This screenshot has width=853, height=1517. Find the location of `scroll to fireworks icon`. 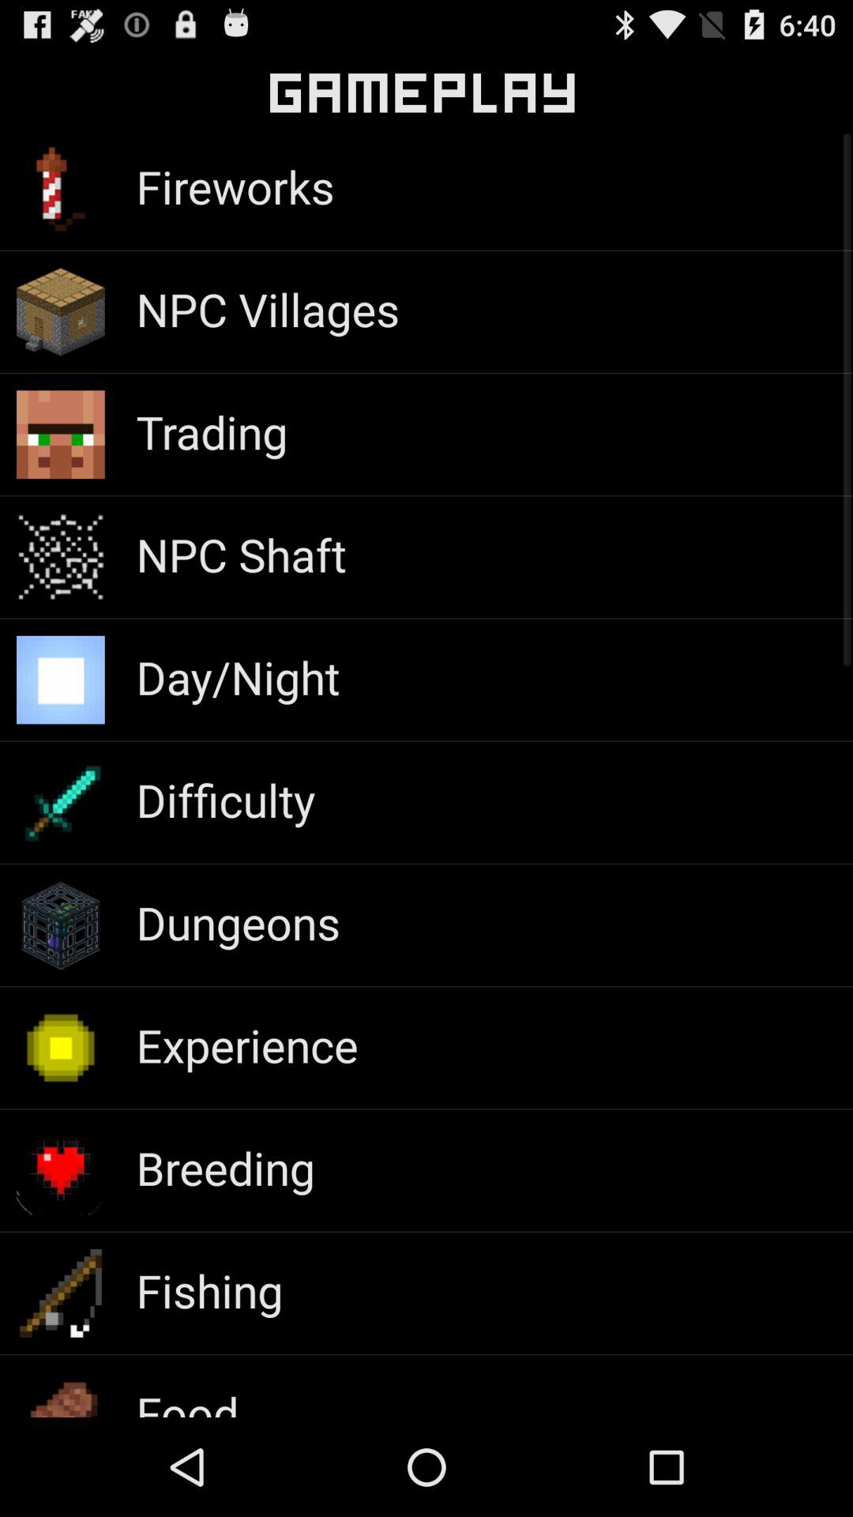

scroll to fireworks icon is located at coordinates (235, 186).